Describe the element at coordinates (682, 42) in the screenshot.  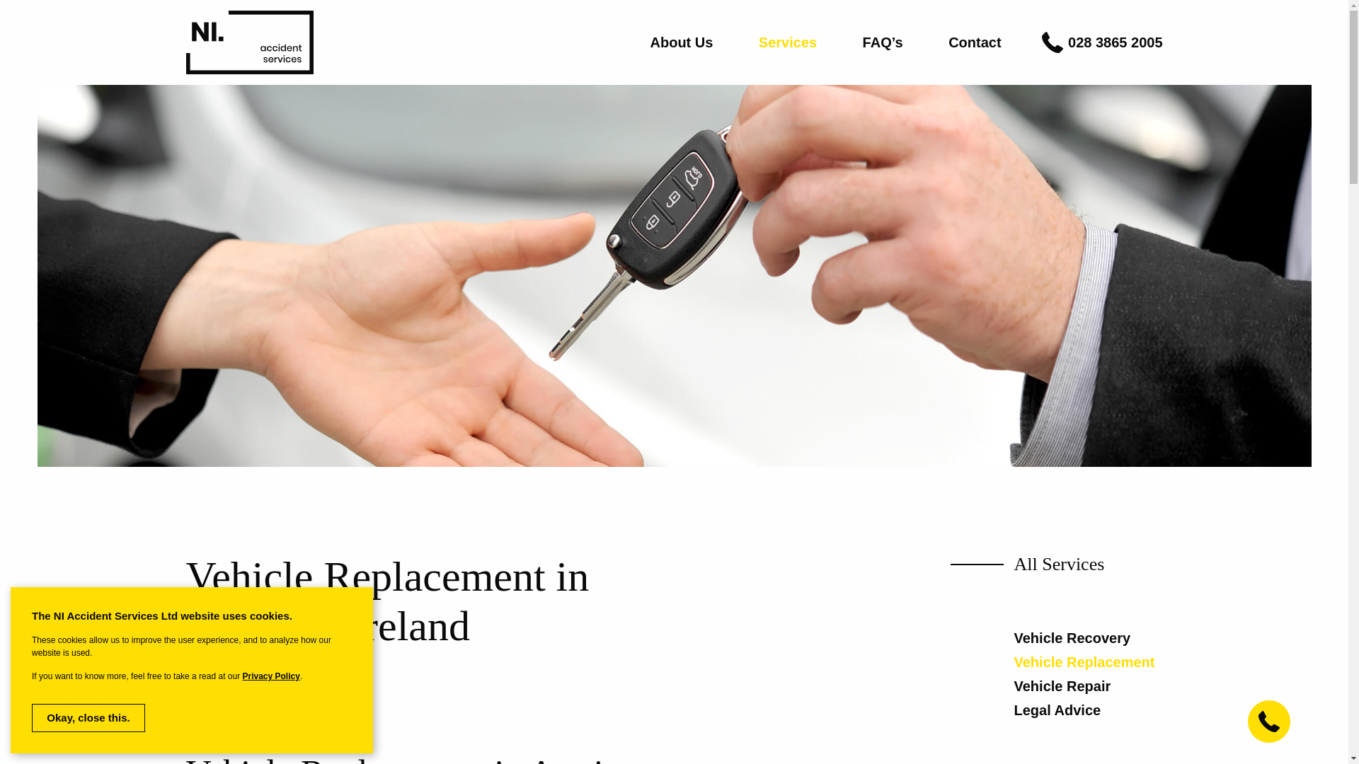
I see `About Us` at that location.